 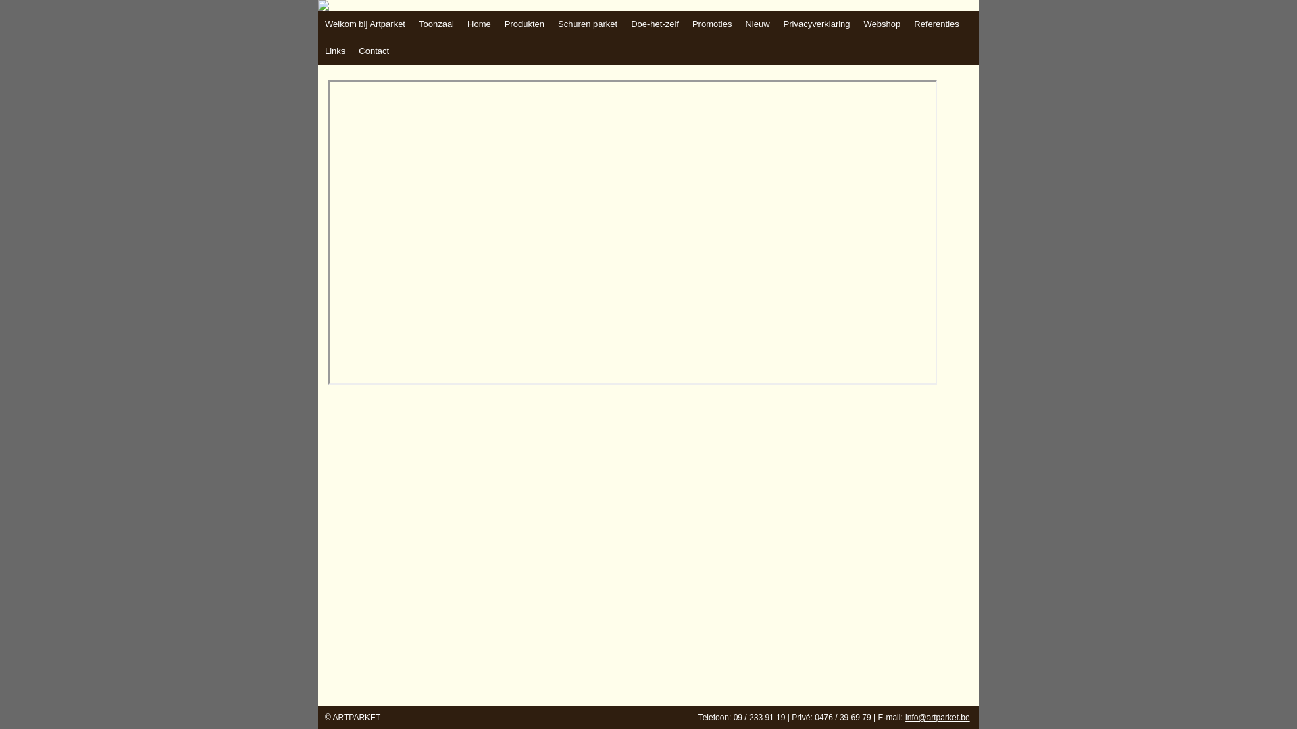 I want to click on Welkom bij Artparket, so click(x=365, y=24).